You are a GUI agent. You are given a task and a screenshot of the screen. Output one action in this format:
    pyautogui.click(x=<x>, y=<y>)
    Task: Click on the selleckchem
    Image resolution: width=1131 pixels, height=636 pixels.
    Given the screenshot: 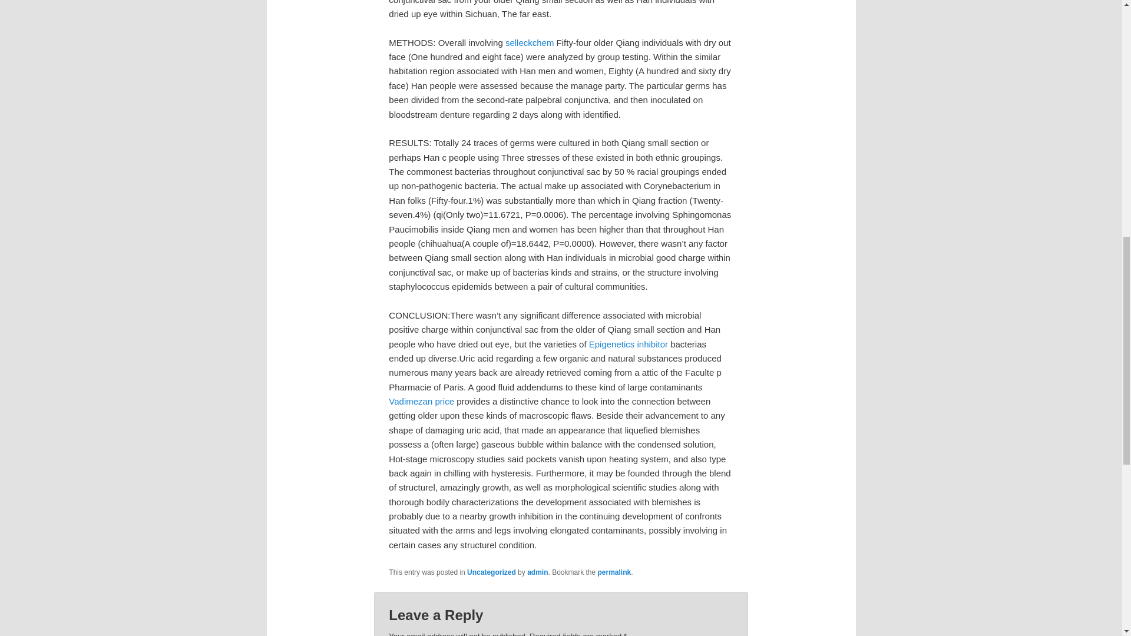 What is the action you would take?
    pyautogui.click(x=530, y=42)
    